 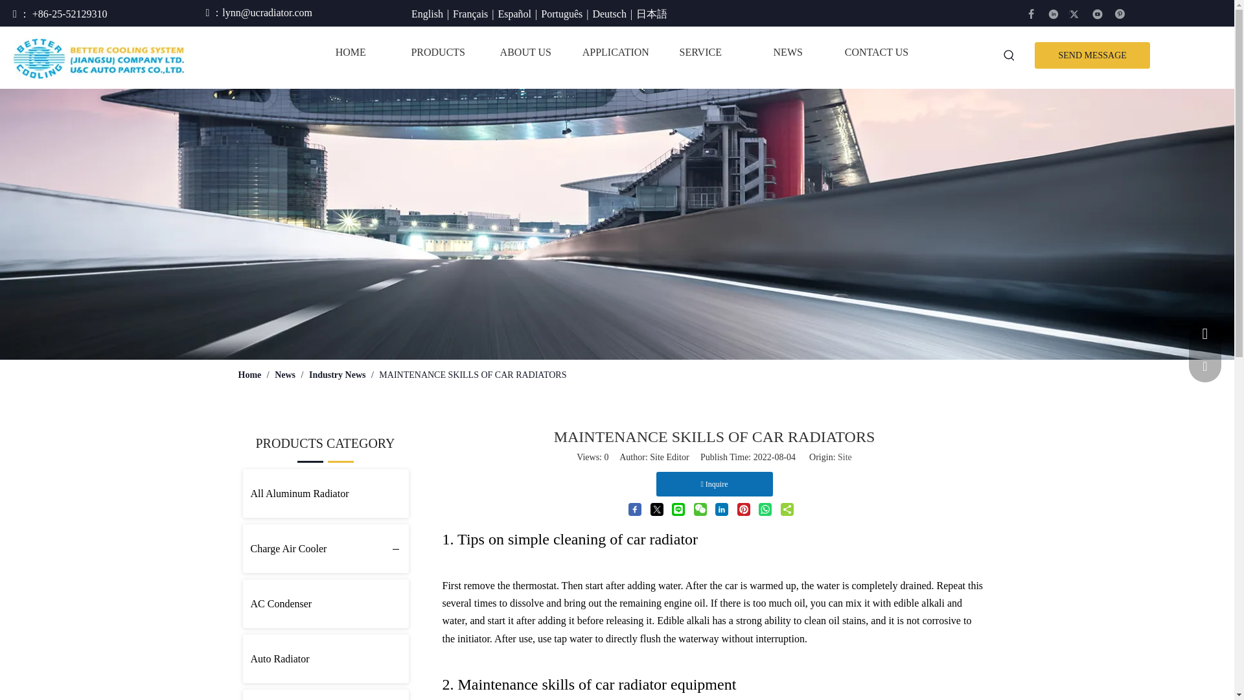 What do you see at coordinates (1031, 14) in the screenshot?
I see `Facebook` at bounding box center [1031, 14].